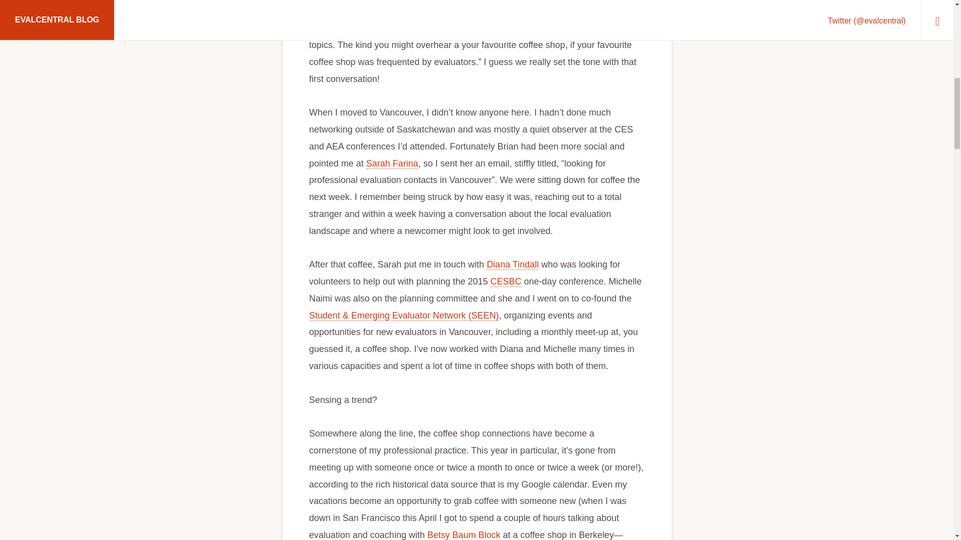 This screenshot has width=961, height=540. Describe the element at coordinates (392, 164) in the screenshot. I see `Sarah Farina` at that location.